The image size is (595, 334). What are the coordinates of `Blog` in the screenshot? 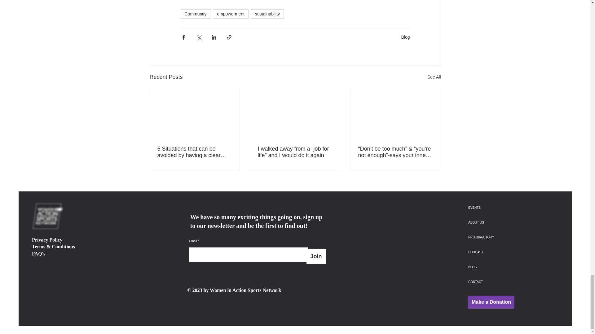 It's located at (405, 37).